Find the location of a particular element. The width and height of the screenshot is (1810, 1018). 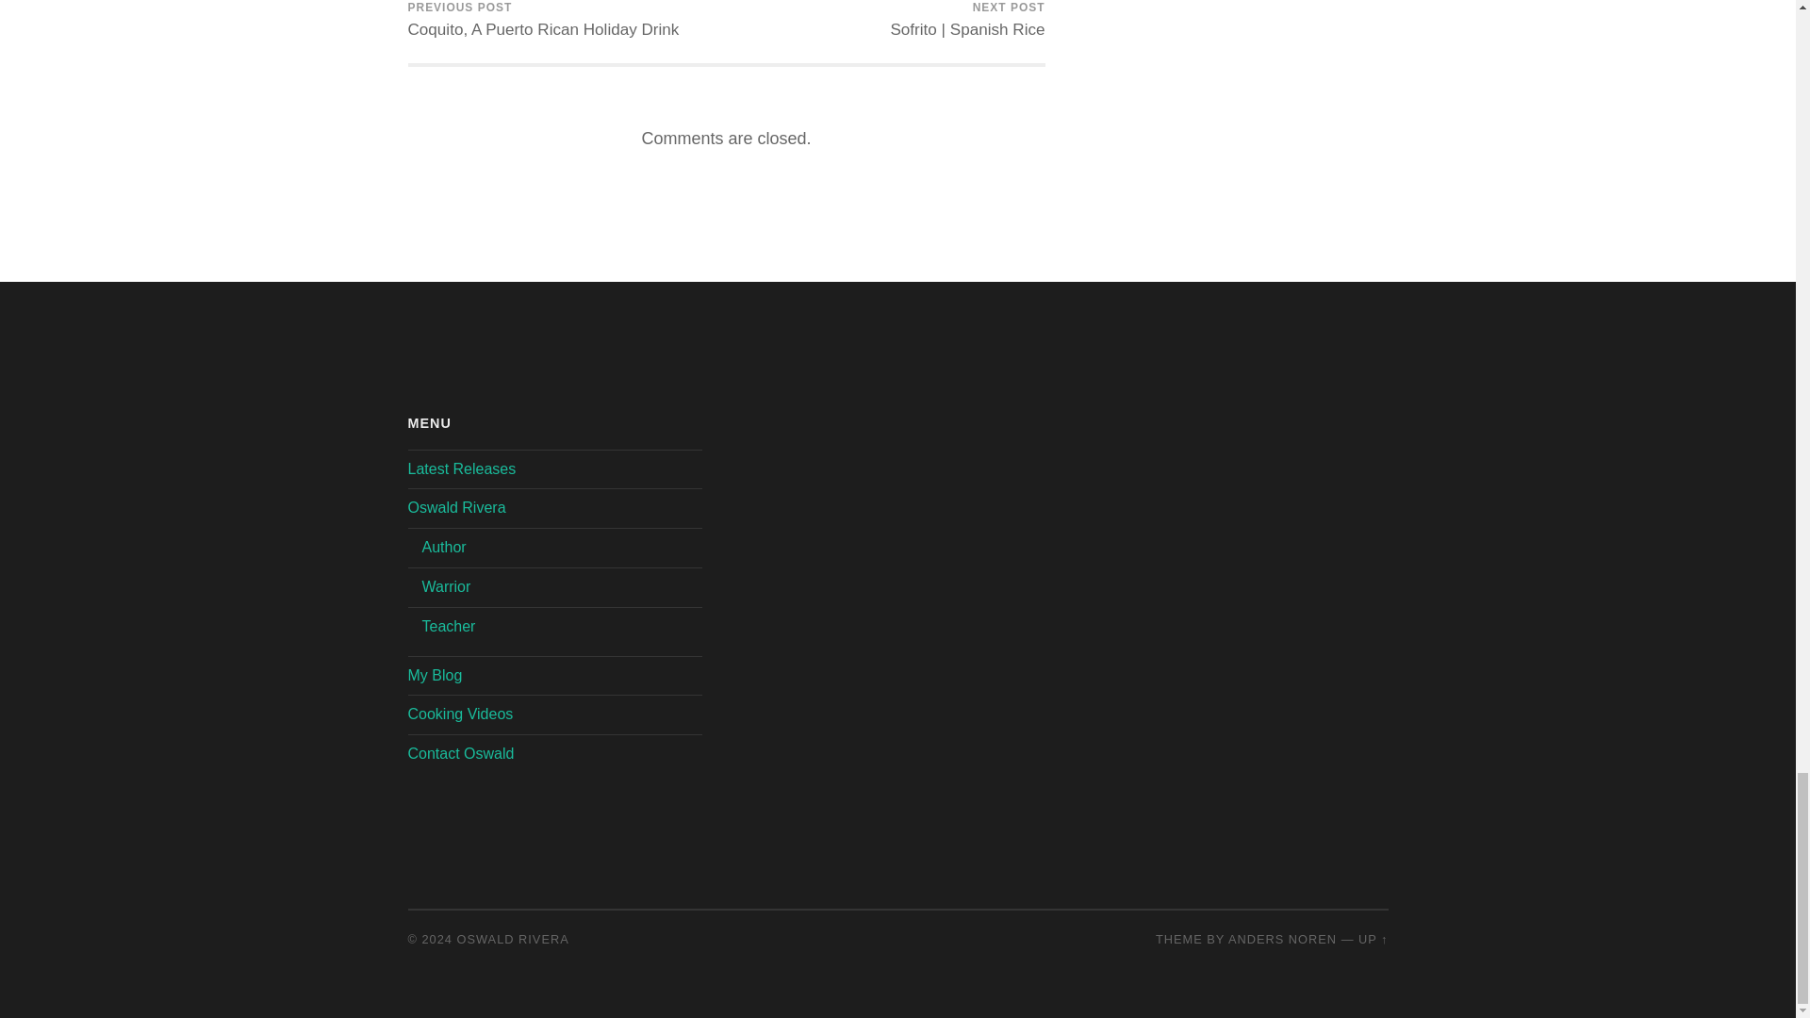

To the top is located at coordinates (434, 675).